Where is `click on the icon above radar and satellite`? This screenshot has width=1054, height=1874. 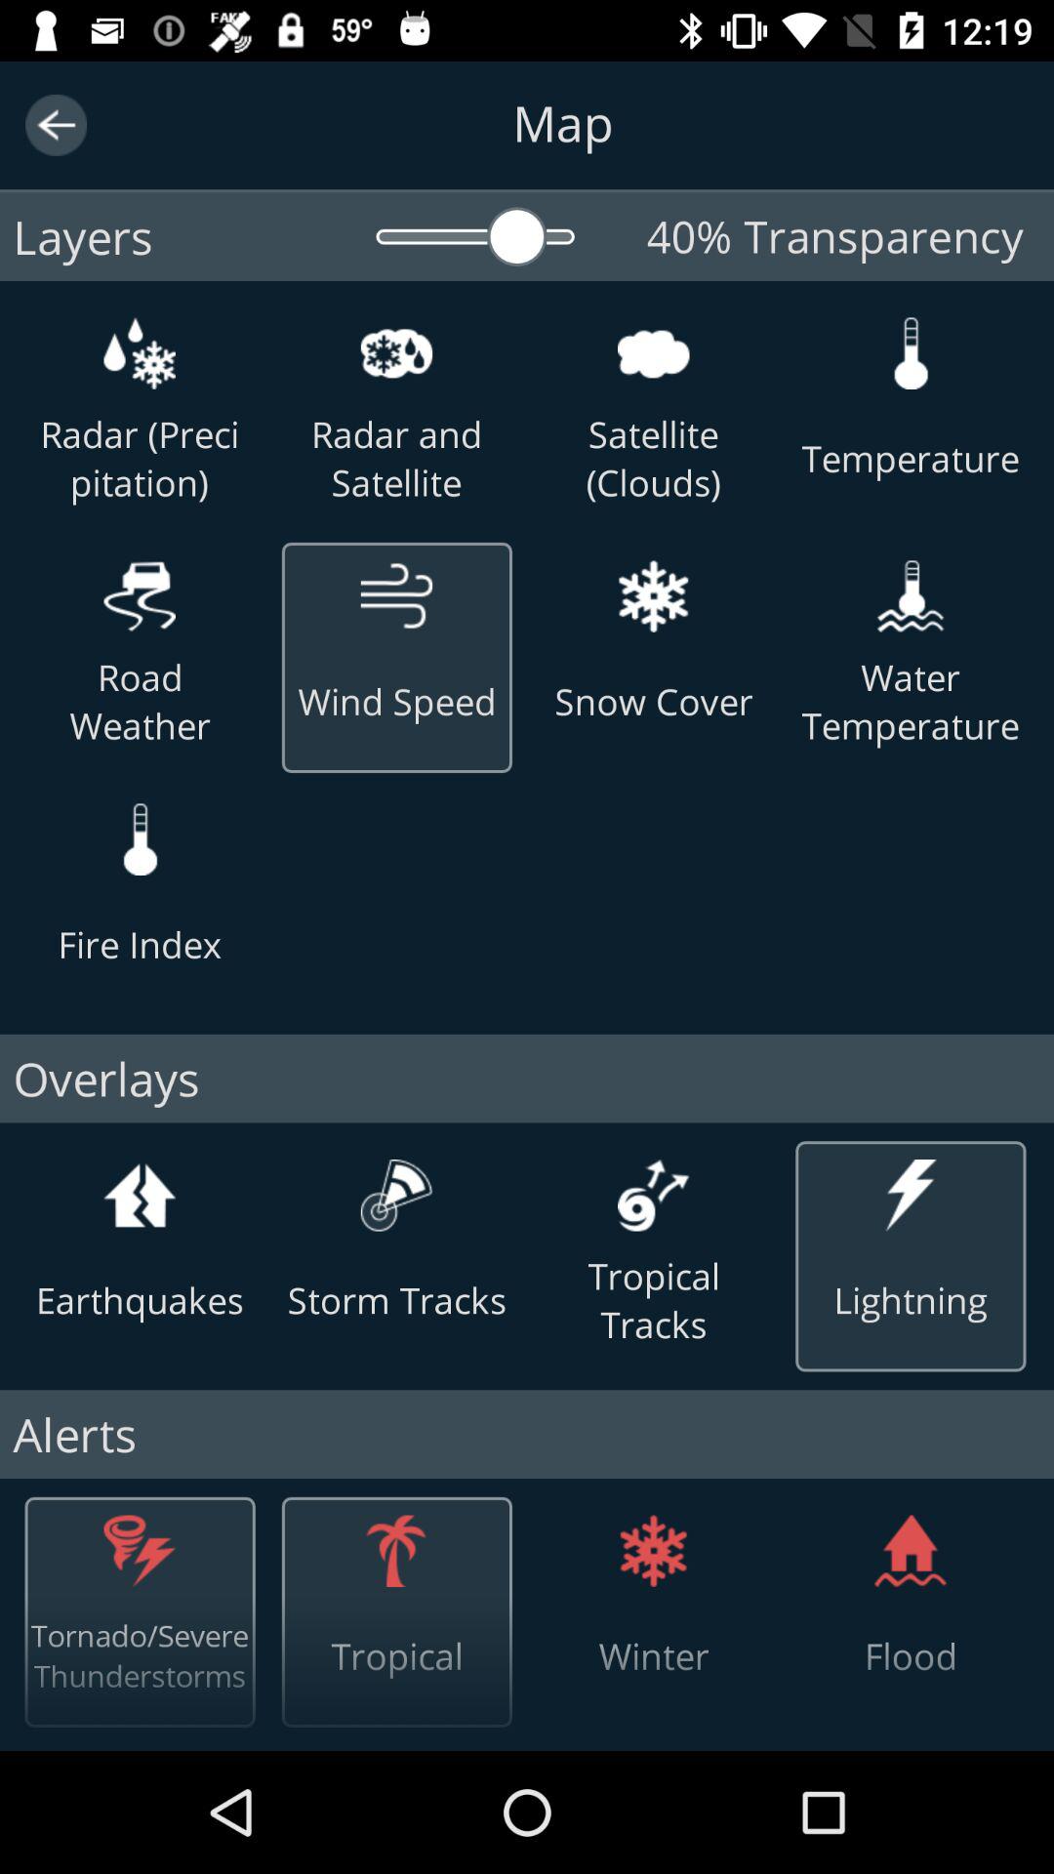 click on the icon above radar and satellite is located at coordinates (396, 353).